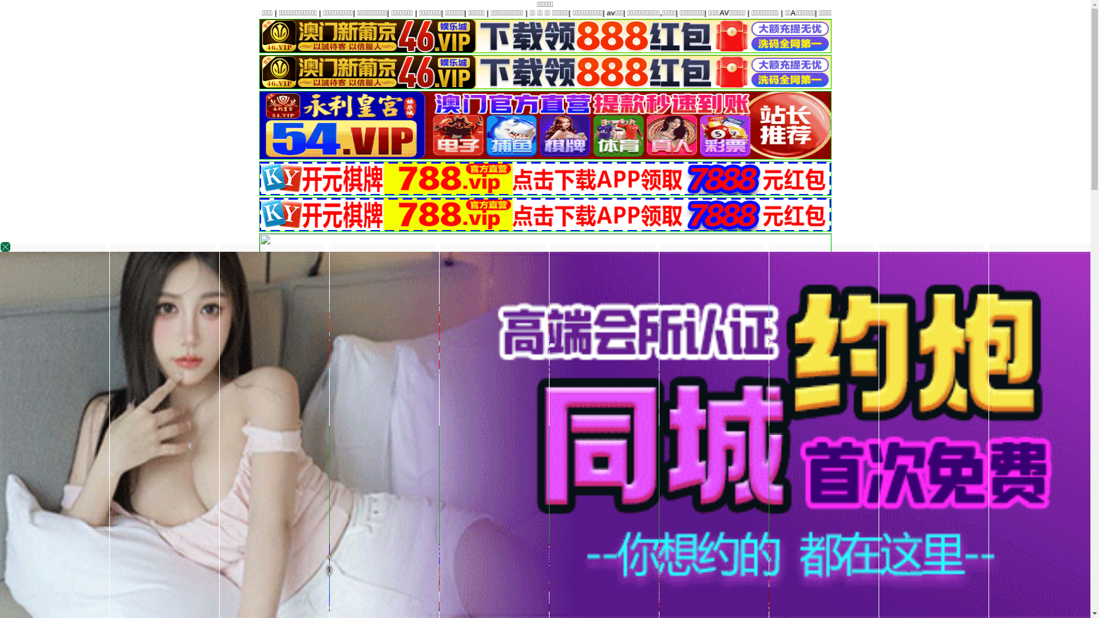 The height and width of the screenshot is (618, 1099). What do you see at coordinates (616, 523) in the screenshot?
I see `|` at bounding box center [616, 523].